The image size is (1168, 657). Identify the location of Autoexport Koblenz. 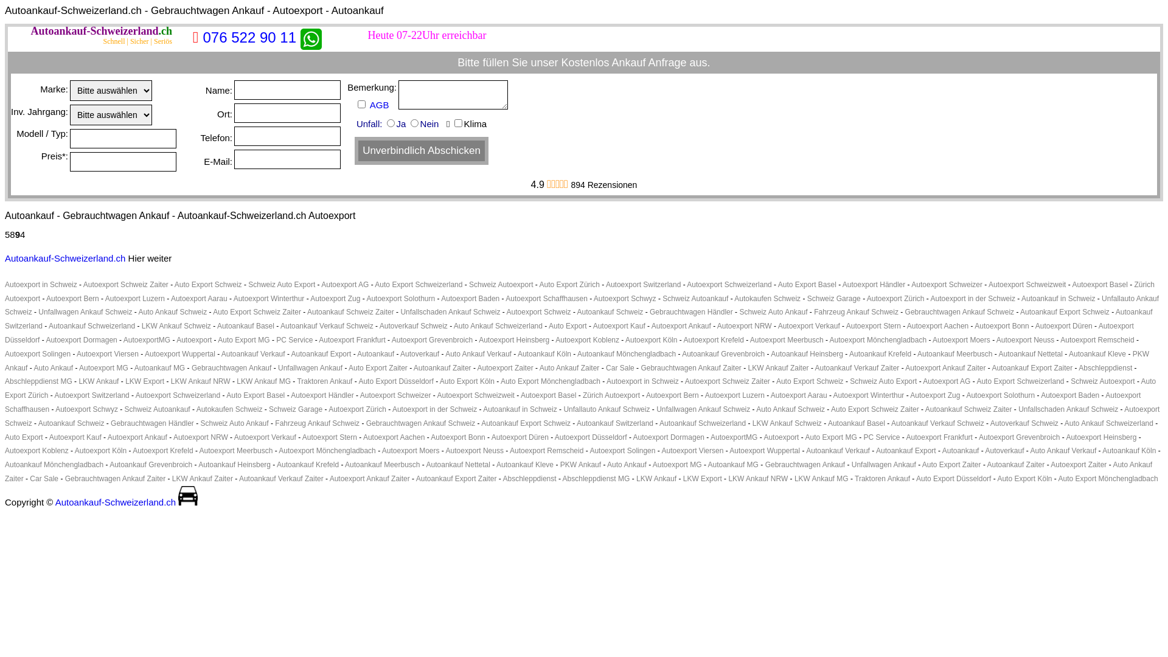
(36, 450).